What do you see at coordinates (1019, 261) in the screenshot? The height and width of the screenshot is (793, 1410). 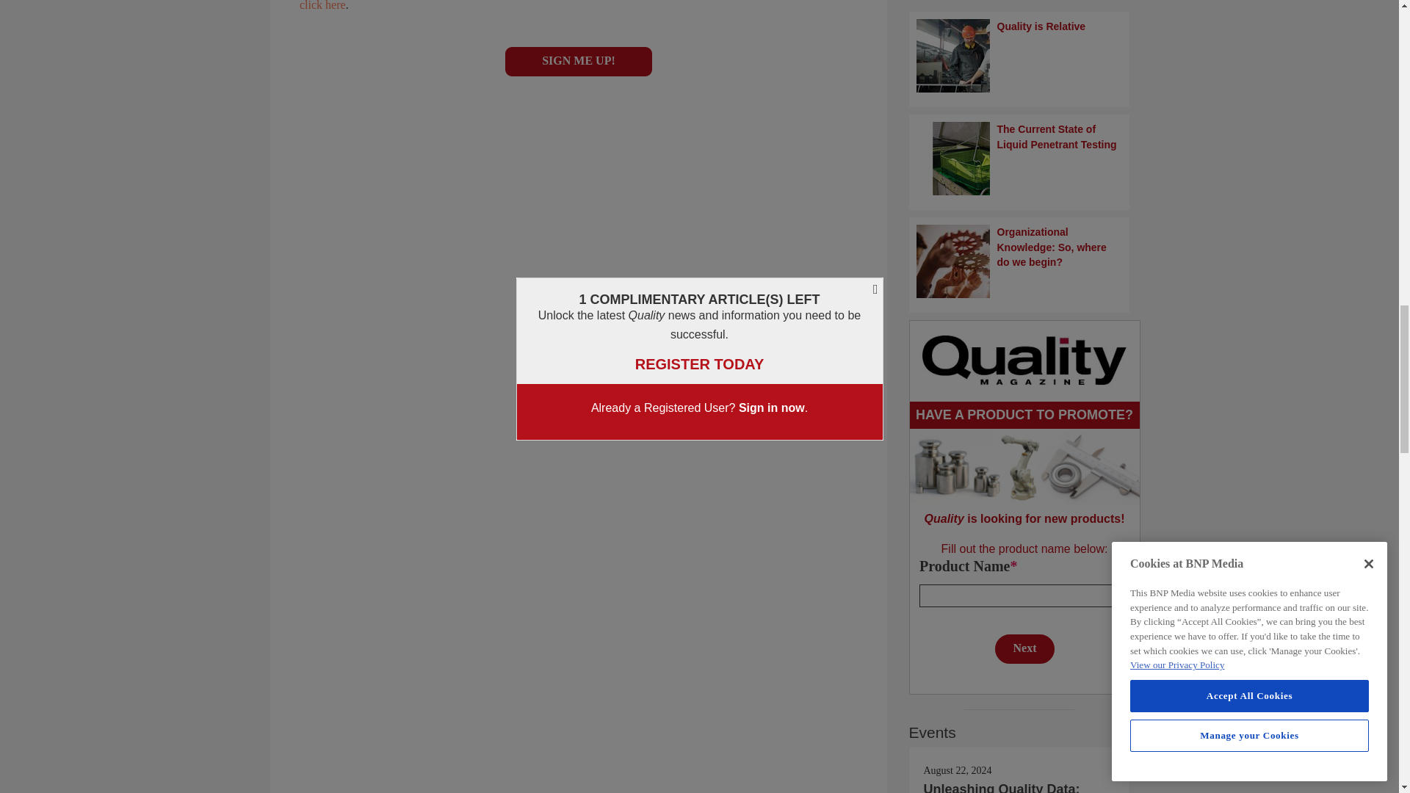 I see `Organizational Knowledge: So, where do we begin?` at bounding box center [1019, 261].